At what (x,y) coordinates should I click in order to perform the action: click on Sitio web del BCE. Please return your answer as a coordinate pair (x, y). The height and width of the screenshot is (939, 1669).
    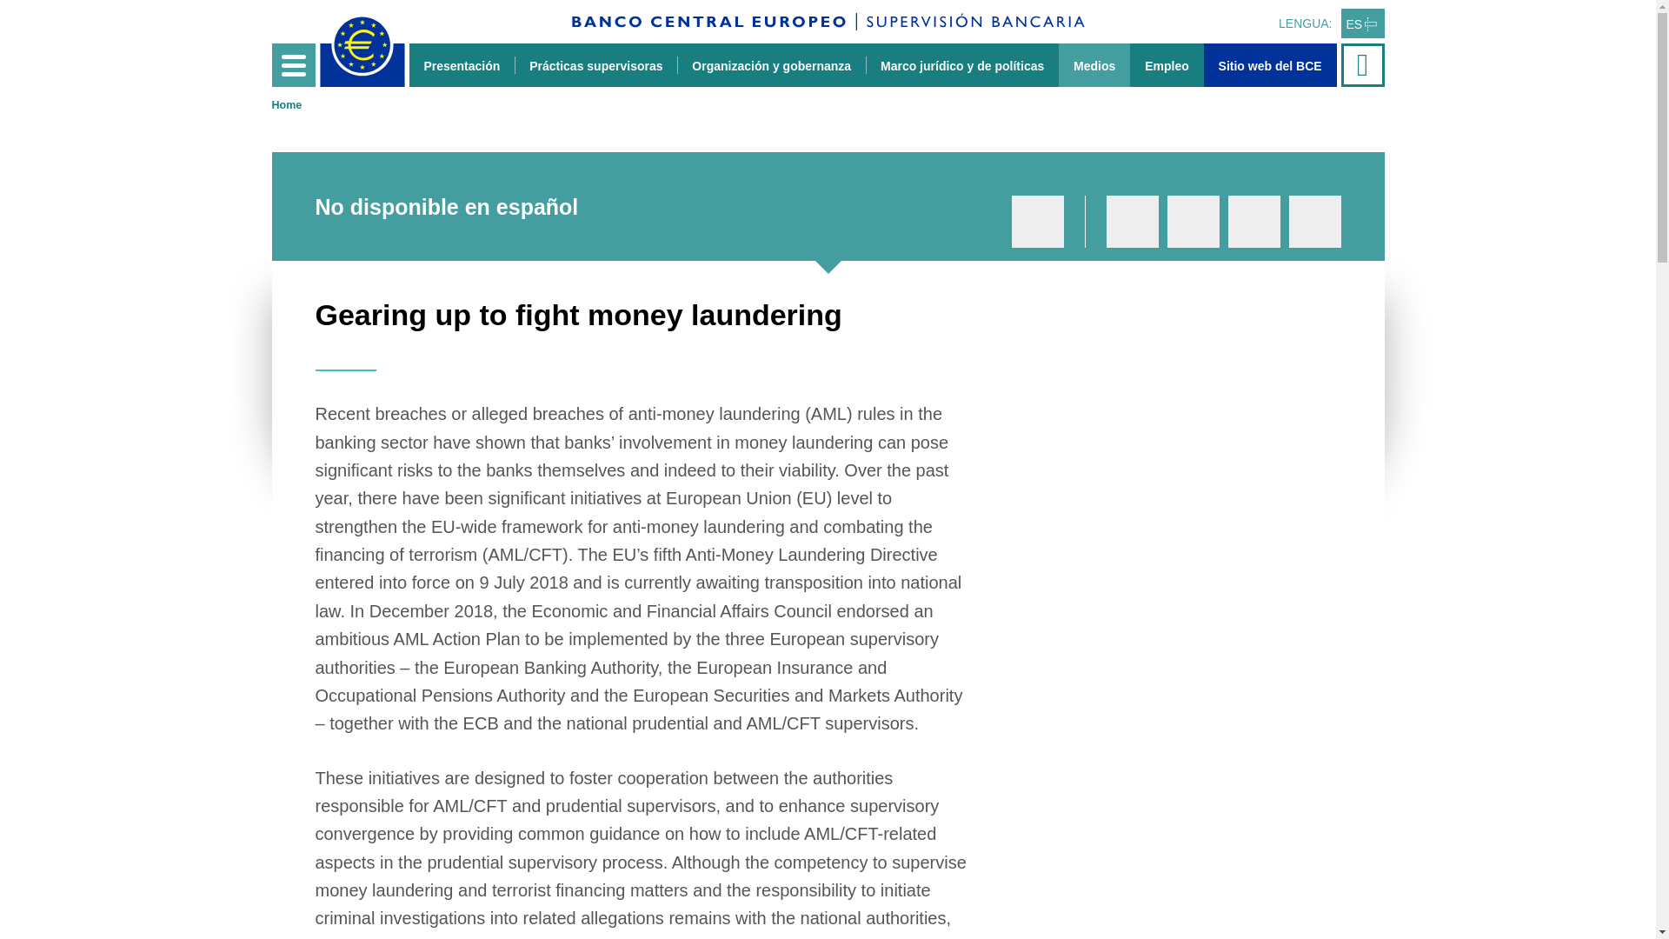
    Looking at the image, I should click on (1269, 64).